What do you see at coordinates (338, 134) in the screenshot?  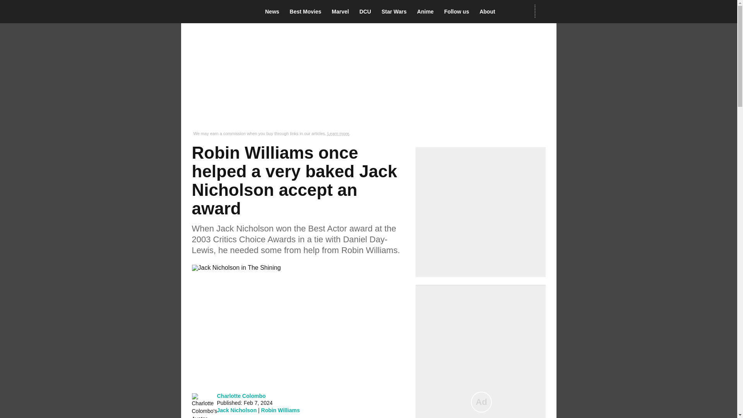 I see `Learn more` at bounding box center [338, 134].